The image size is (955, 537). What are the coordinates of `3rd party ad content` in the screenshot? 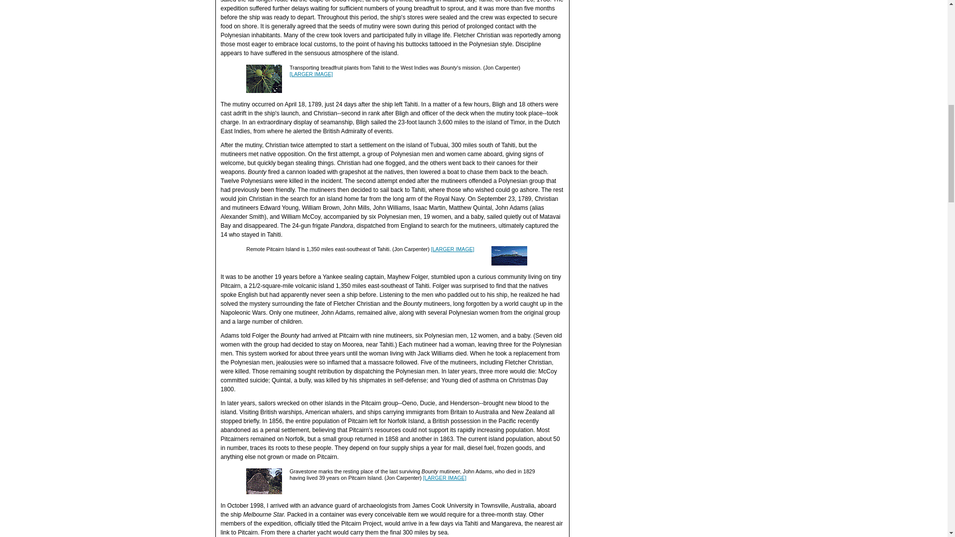 It's located at (658, 235).